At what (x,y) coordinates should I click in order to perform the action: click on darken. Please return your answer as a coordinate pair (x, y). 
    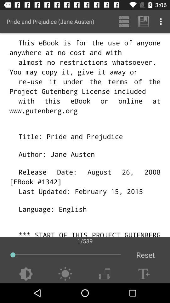
    Looking at the image, I should click on (26, 274).